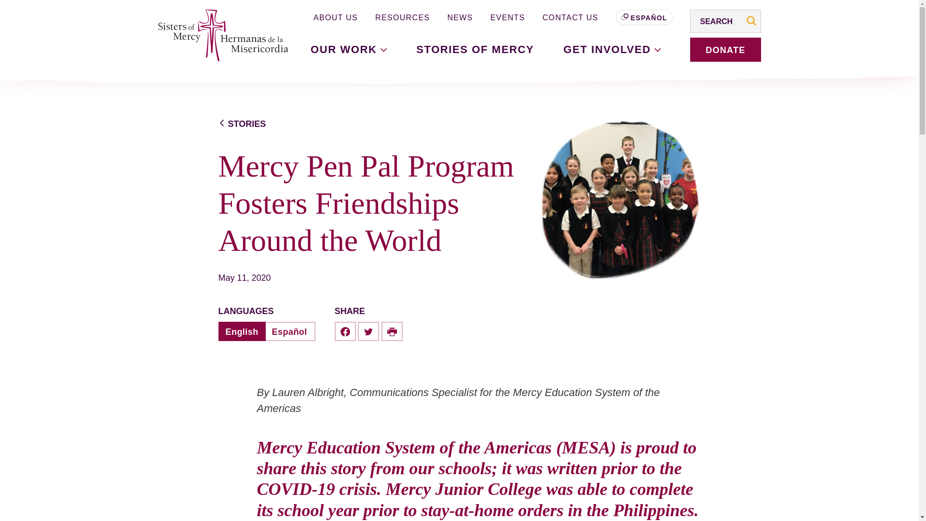  What do you see at coordinates (218, 36) in the screenshot?
I see `Sisters of Mercy, Hermanas de la Misercordia` at bounding box center [218, 36].